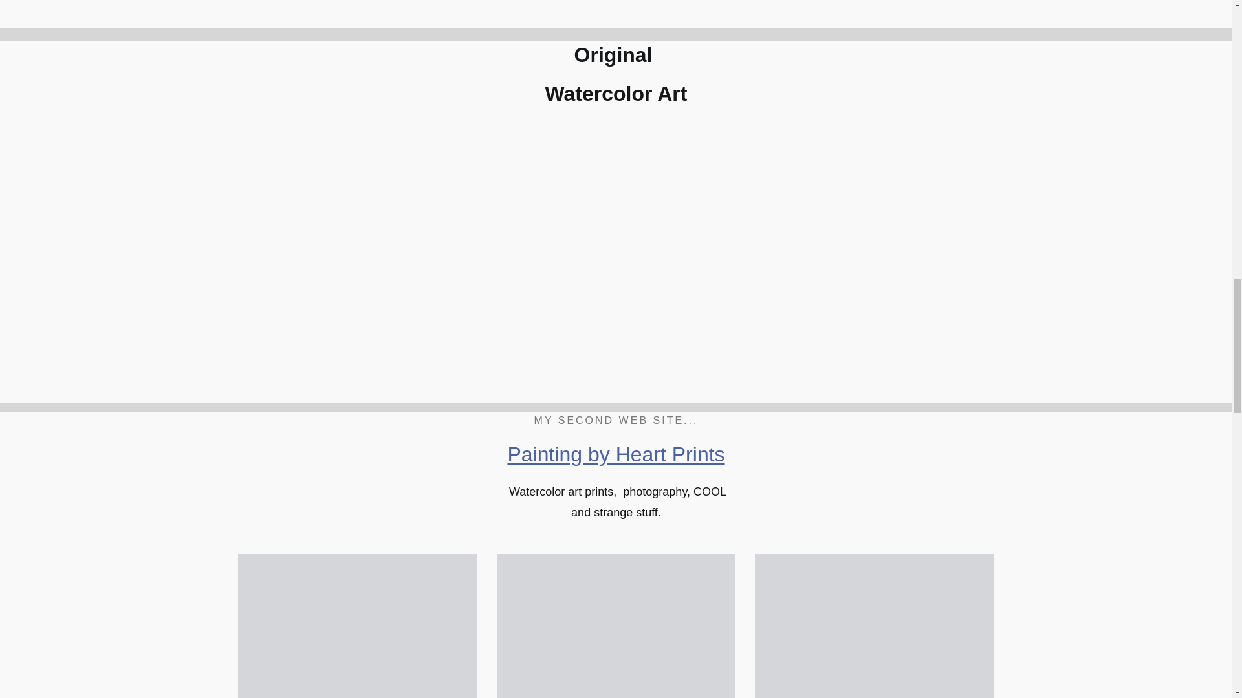 This screenshot has width=1242, height=698. What do you see at coordinates (615, 454) in the screenshot?
I see `Painting by Heart Prints` at bounding box center [615, 454].